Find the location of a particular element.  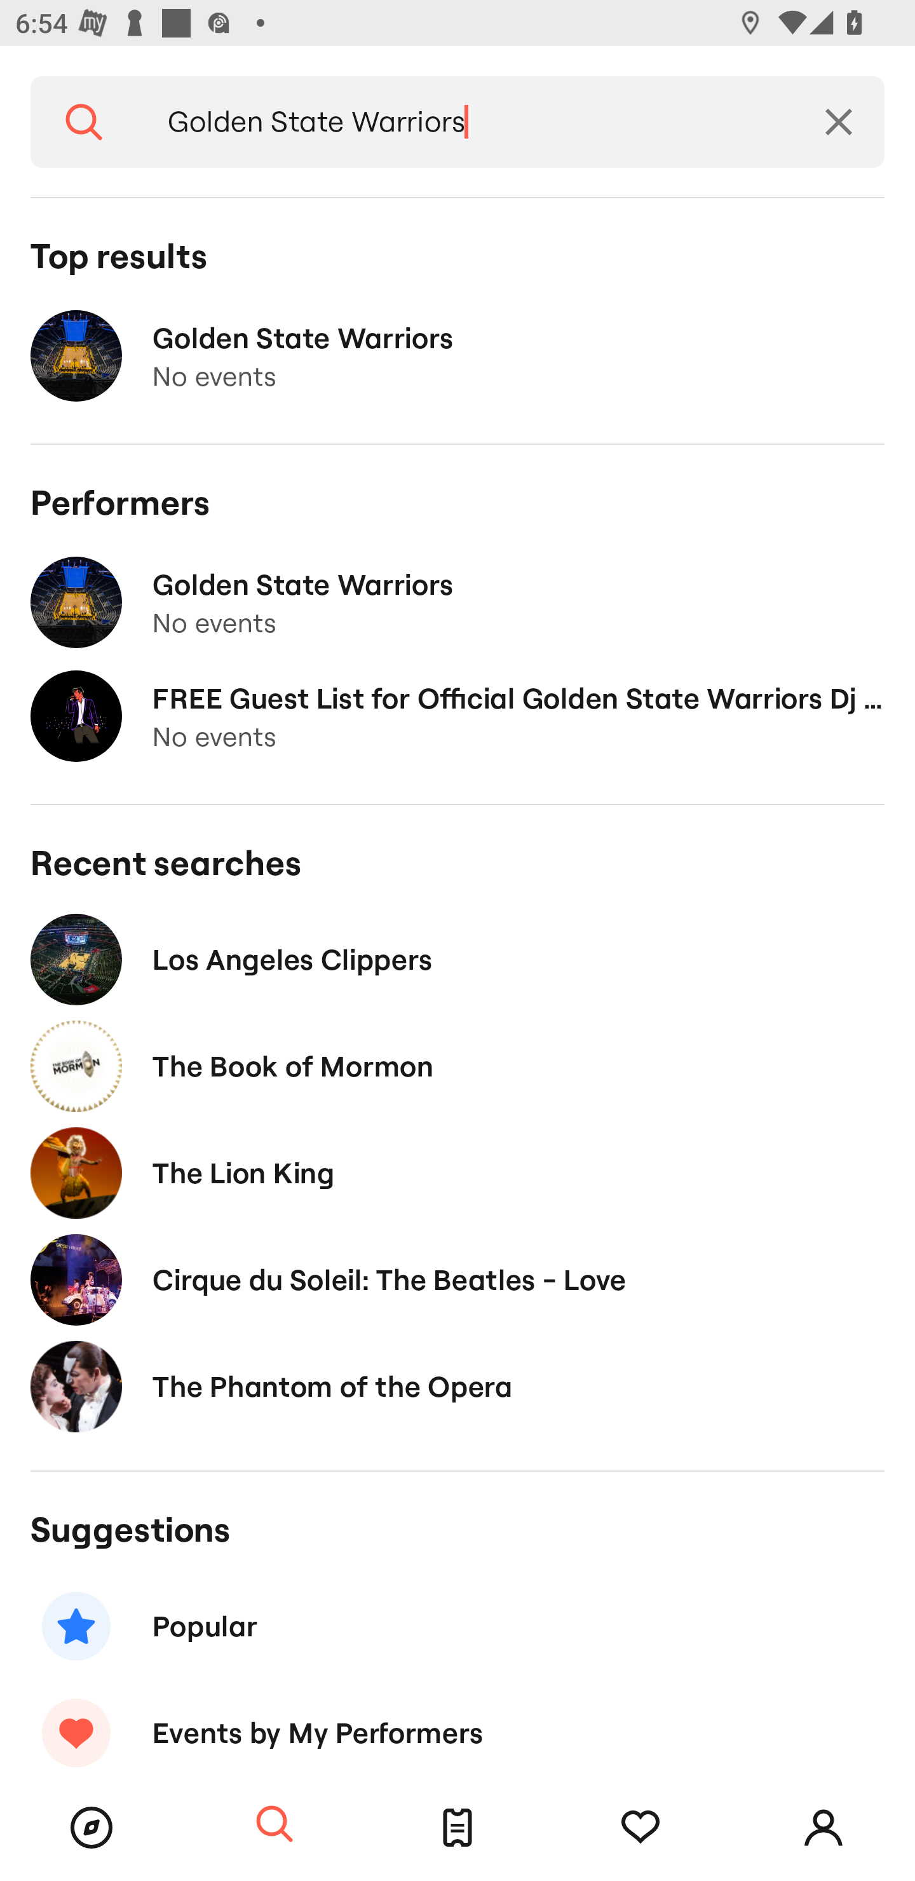

Golden State Warriors is located at coordinates (465, 122).